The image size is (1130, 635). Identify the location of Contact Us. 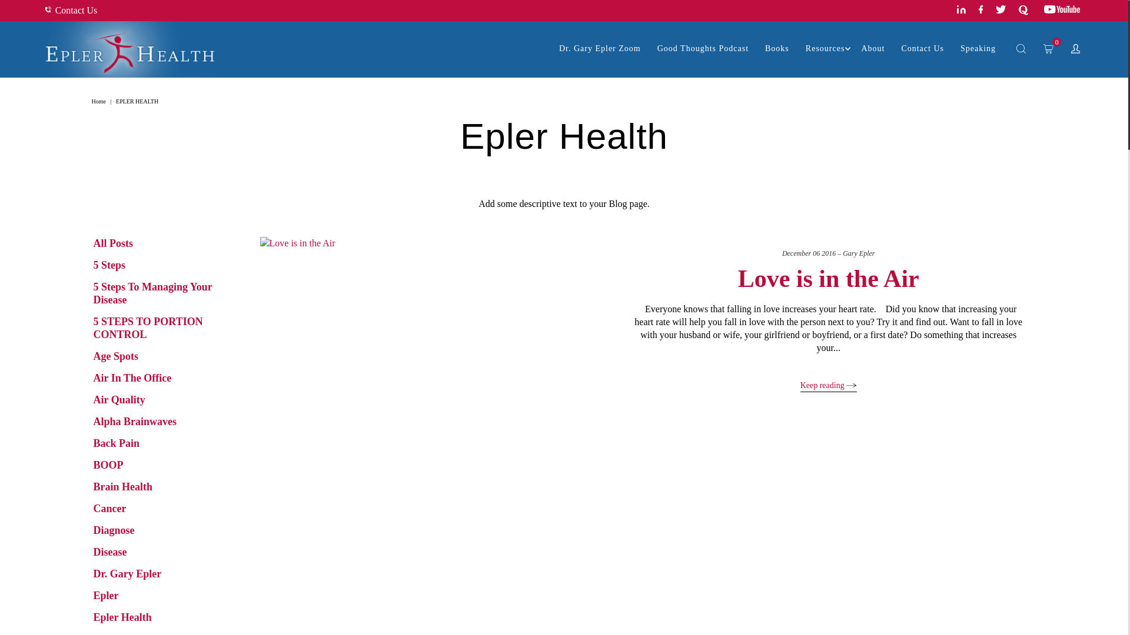
(71, 9).